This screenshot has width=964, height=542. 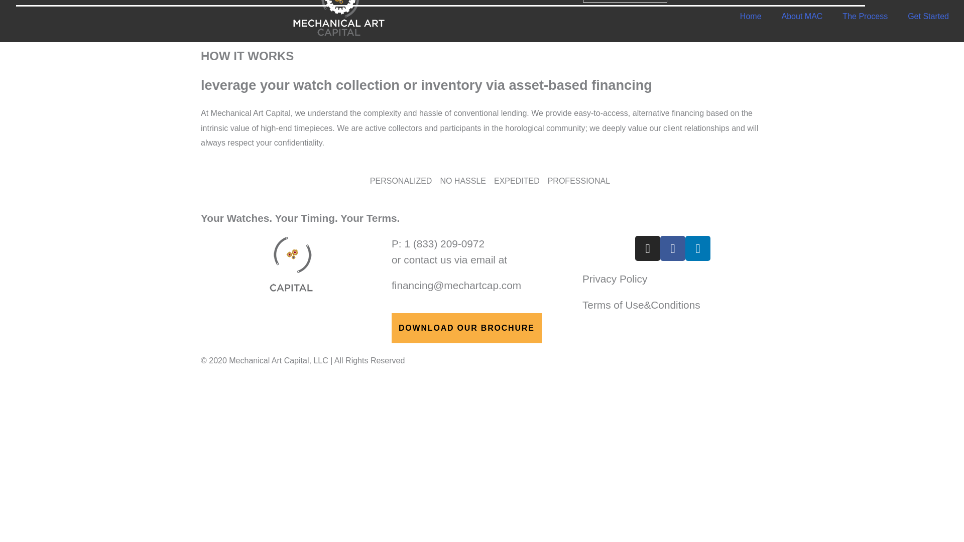 I want to click on About MAC, so click(x=802, y=16).